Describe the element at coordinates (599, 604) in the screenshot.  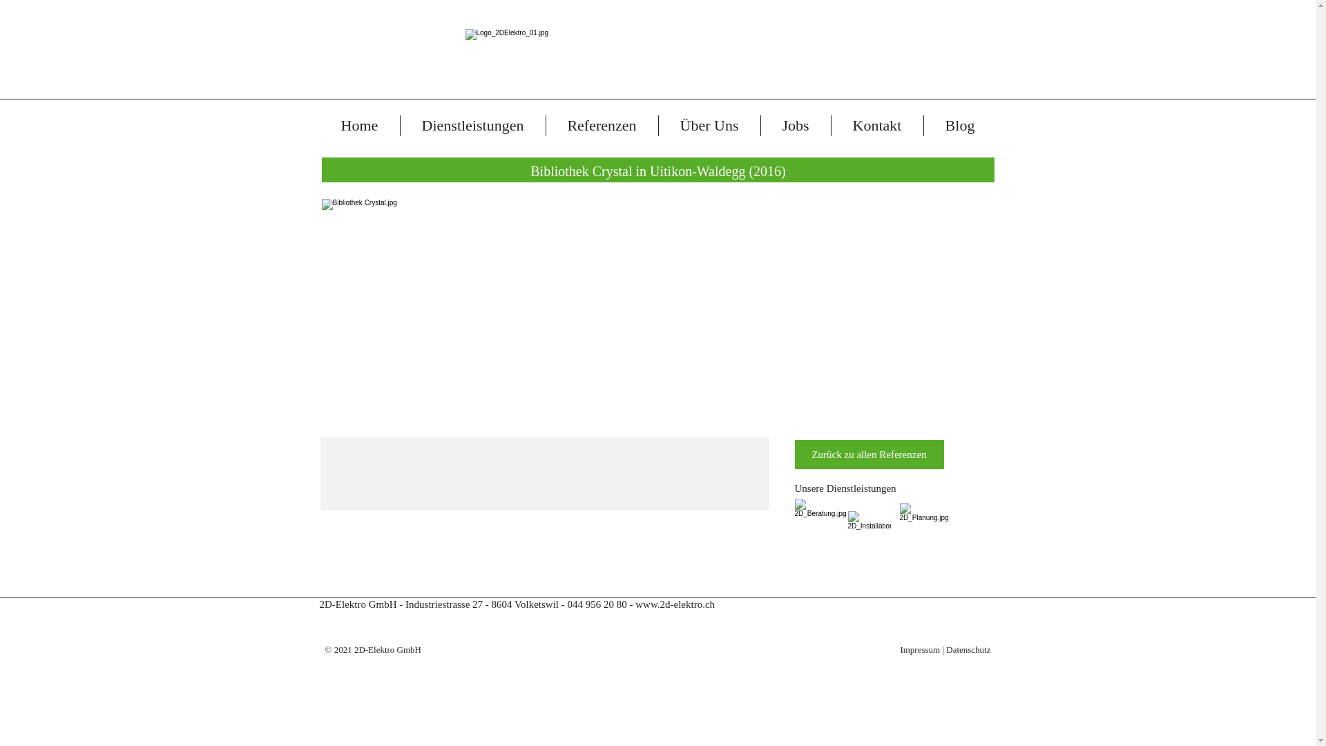
I see `044 956 20 80 -` at that location.